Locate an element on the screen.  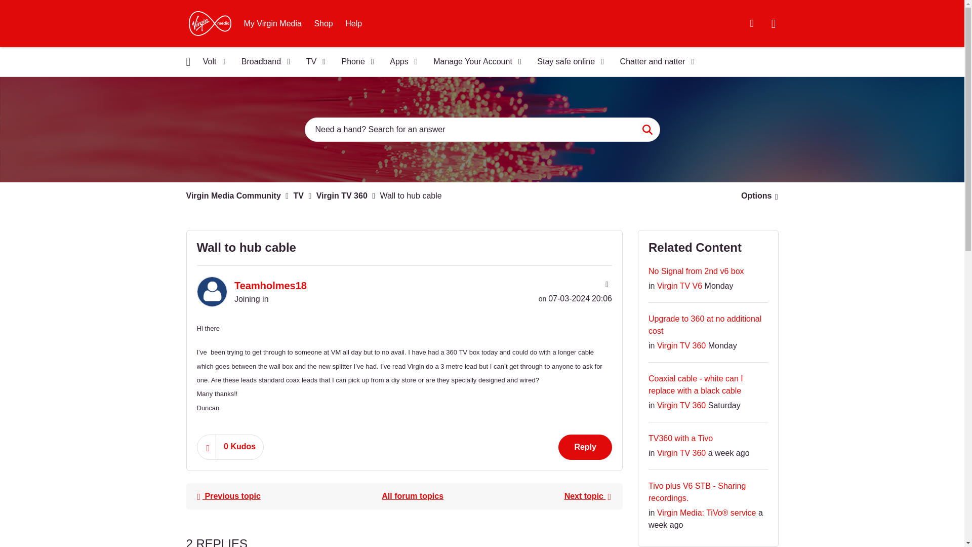
Search is located at coordinates (482, 130).